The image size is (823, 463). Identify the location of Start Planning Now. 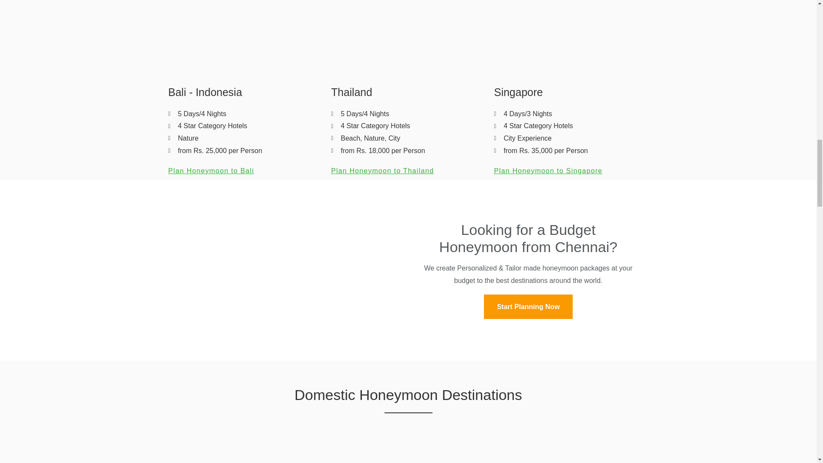
(528, 307).